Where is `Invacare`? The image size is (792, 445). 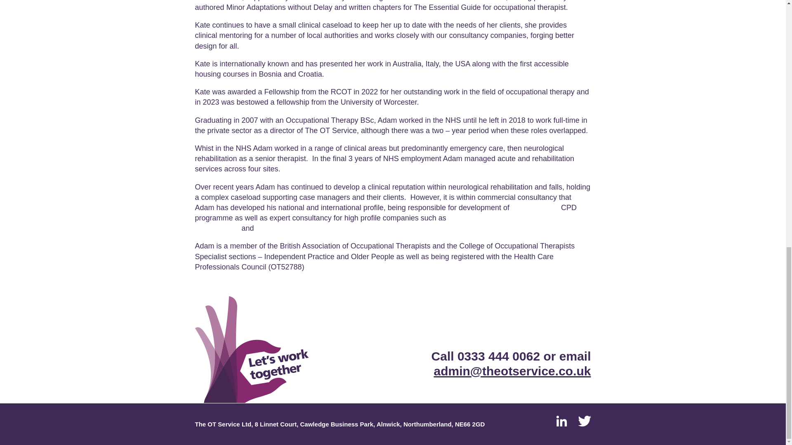 Invacare is located at coordinates (522, 218).